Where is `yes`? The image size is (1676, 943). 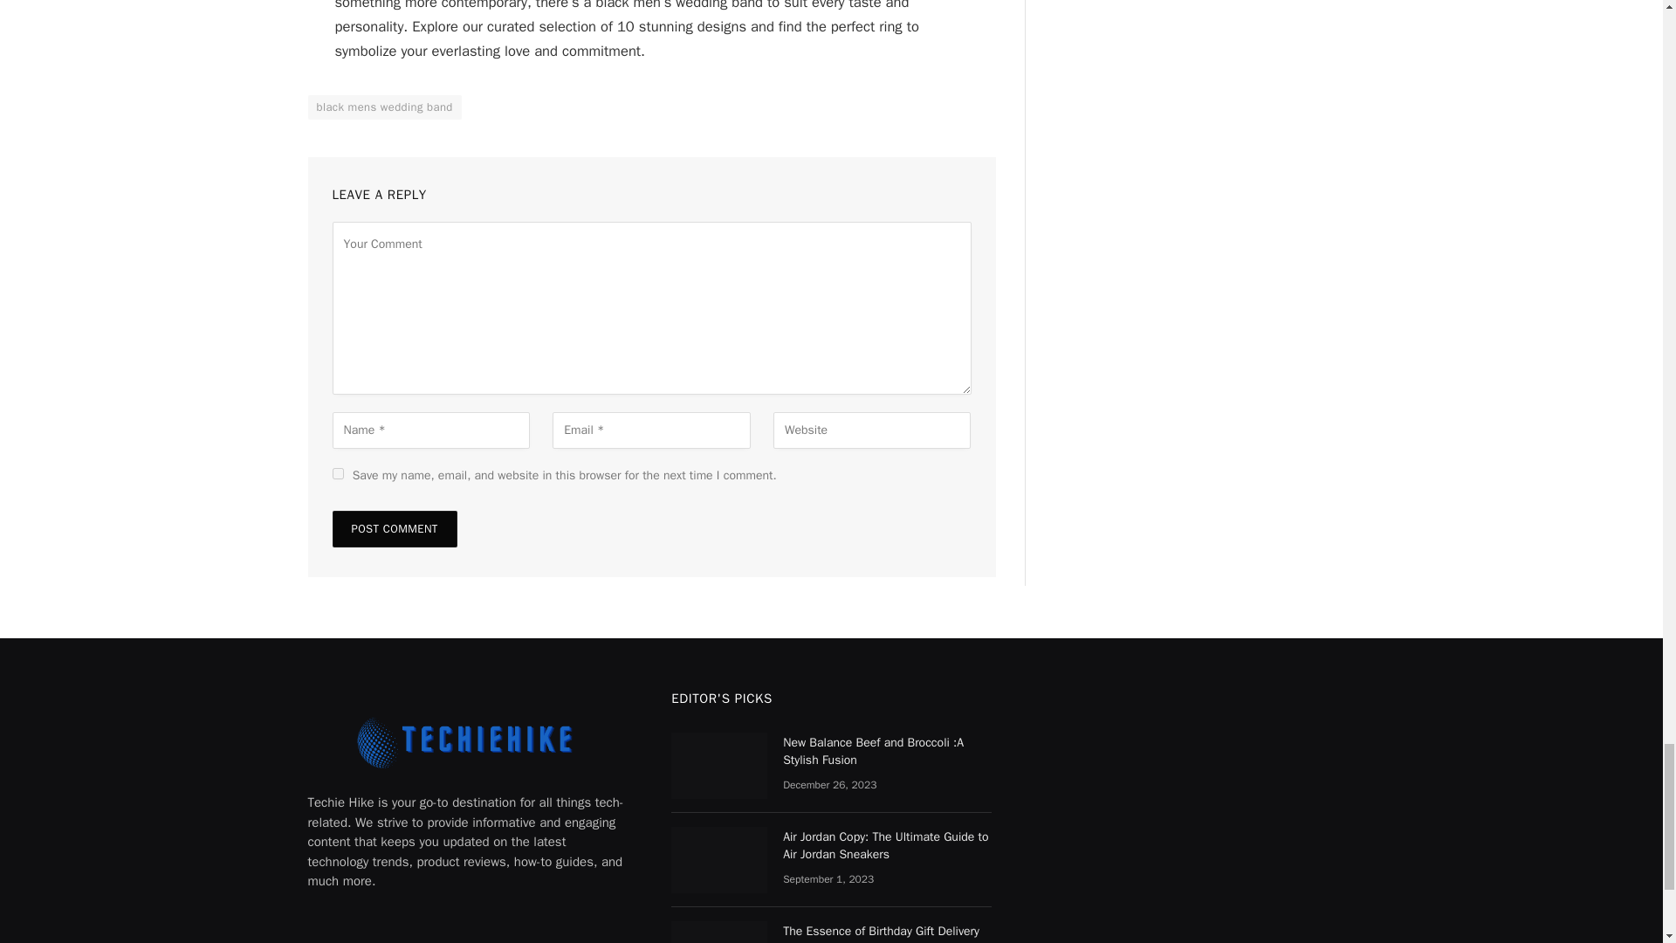
yes is located at coordinates (337, 473).